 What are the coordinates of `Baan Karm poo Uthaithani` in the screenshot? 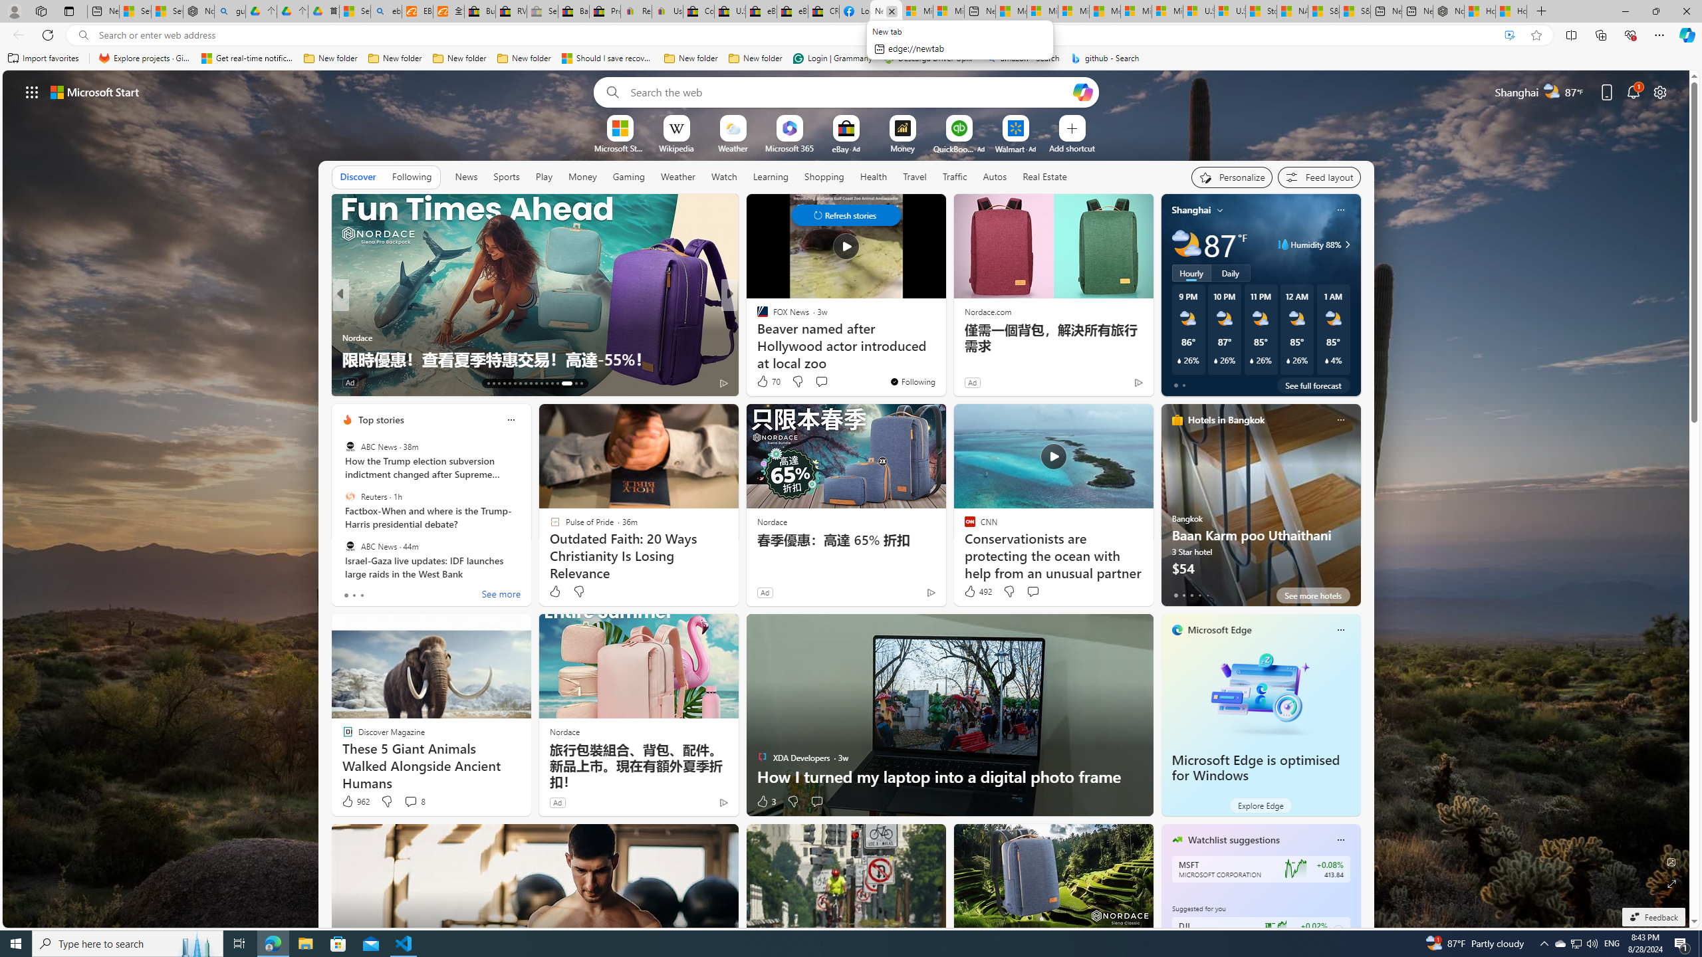 It's located at (1261, 510).